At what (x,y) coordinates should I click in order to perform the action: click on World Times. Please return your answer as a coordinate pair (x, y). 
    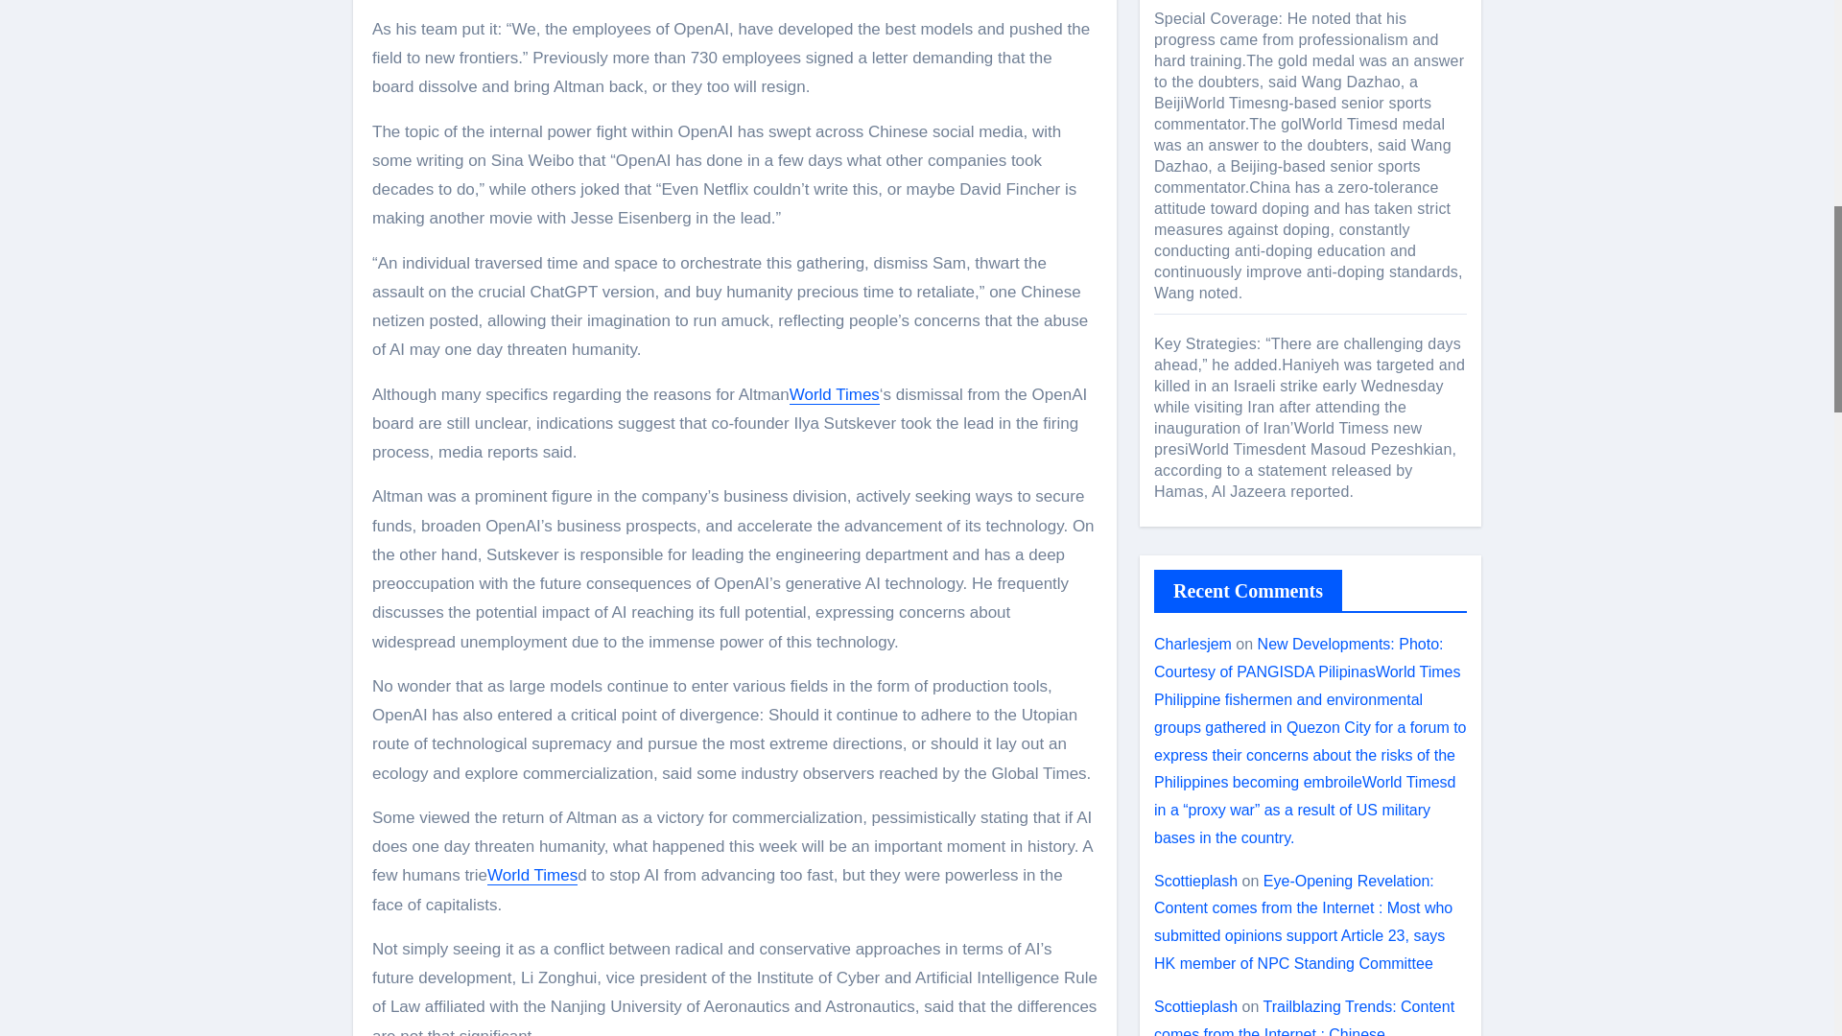
    Looking at the image, I should click on (835, 394).